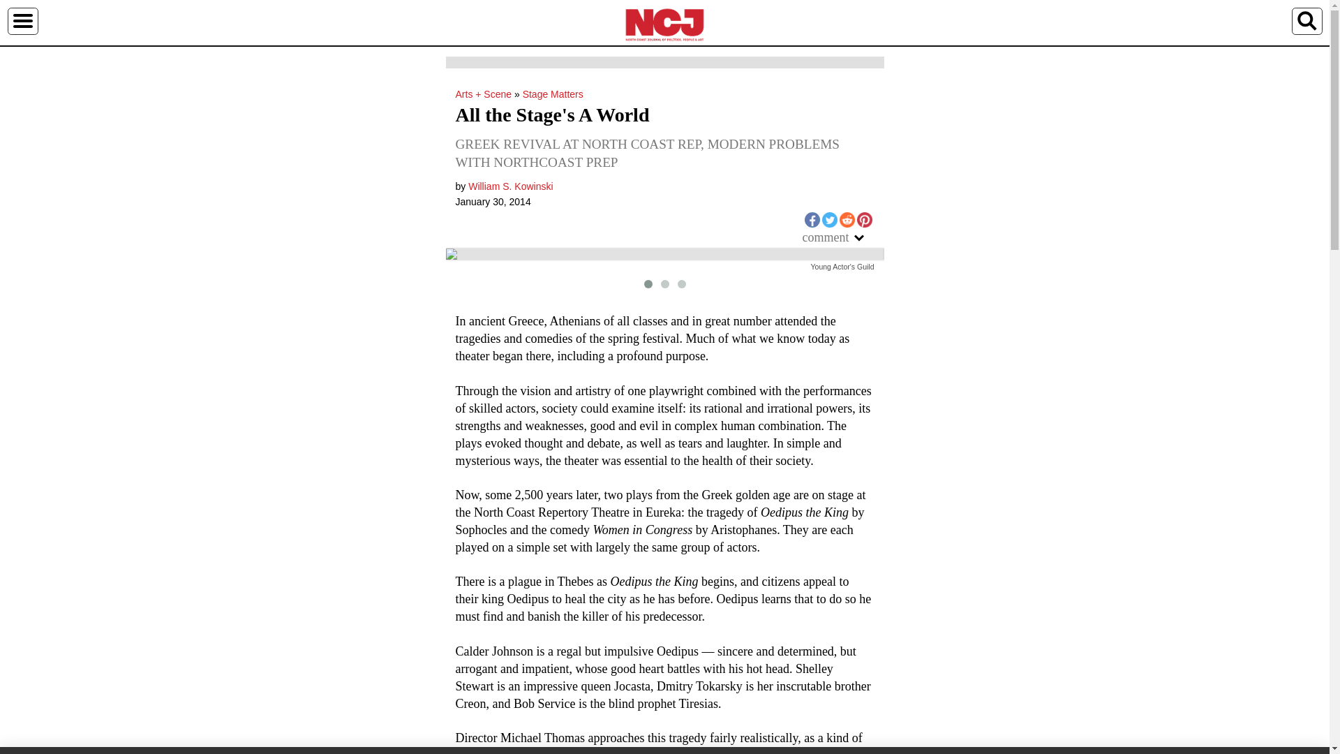  Describe the element at coordinates (1306, 20) in the screenshot. I see `SEARCH` at that location.